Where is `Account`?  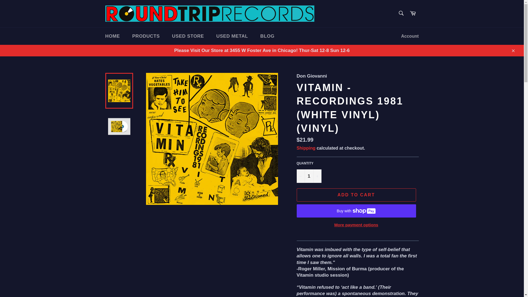 Account is located at coordinates (410, 36).